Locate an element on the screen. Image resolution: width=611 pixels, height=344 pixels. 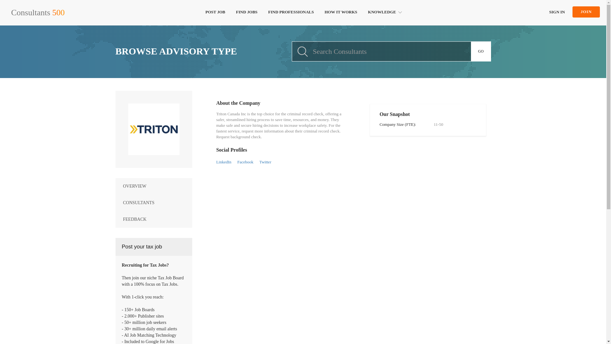
Twitter is located at coordinates (265, 162).